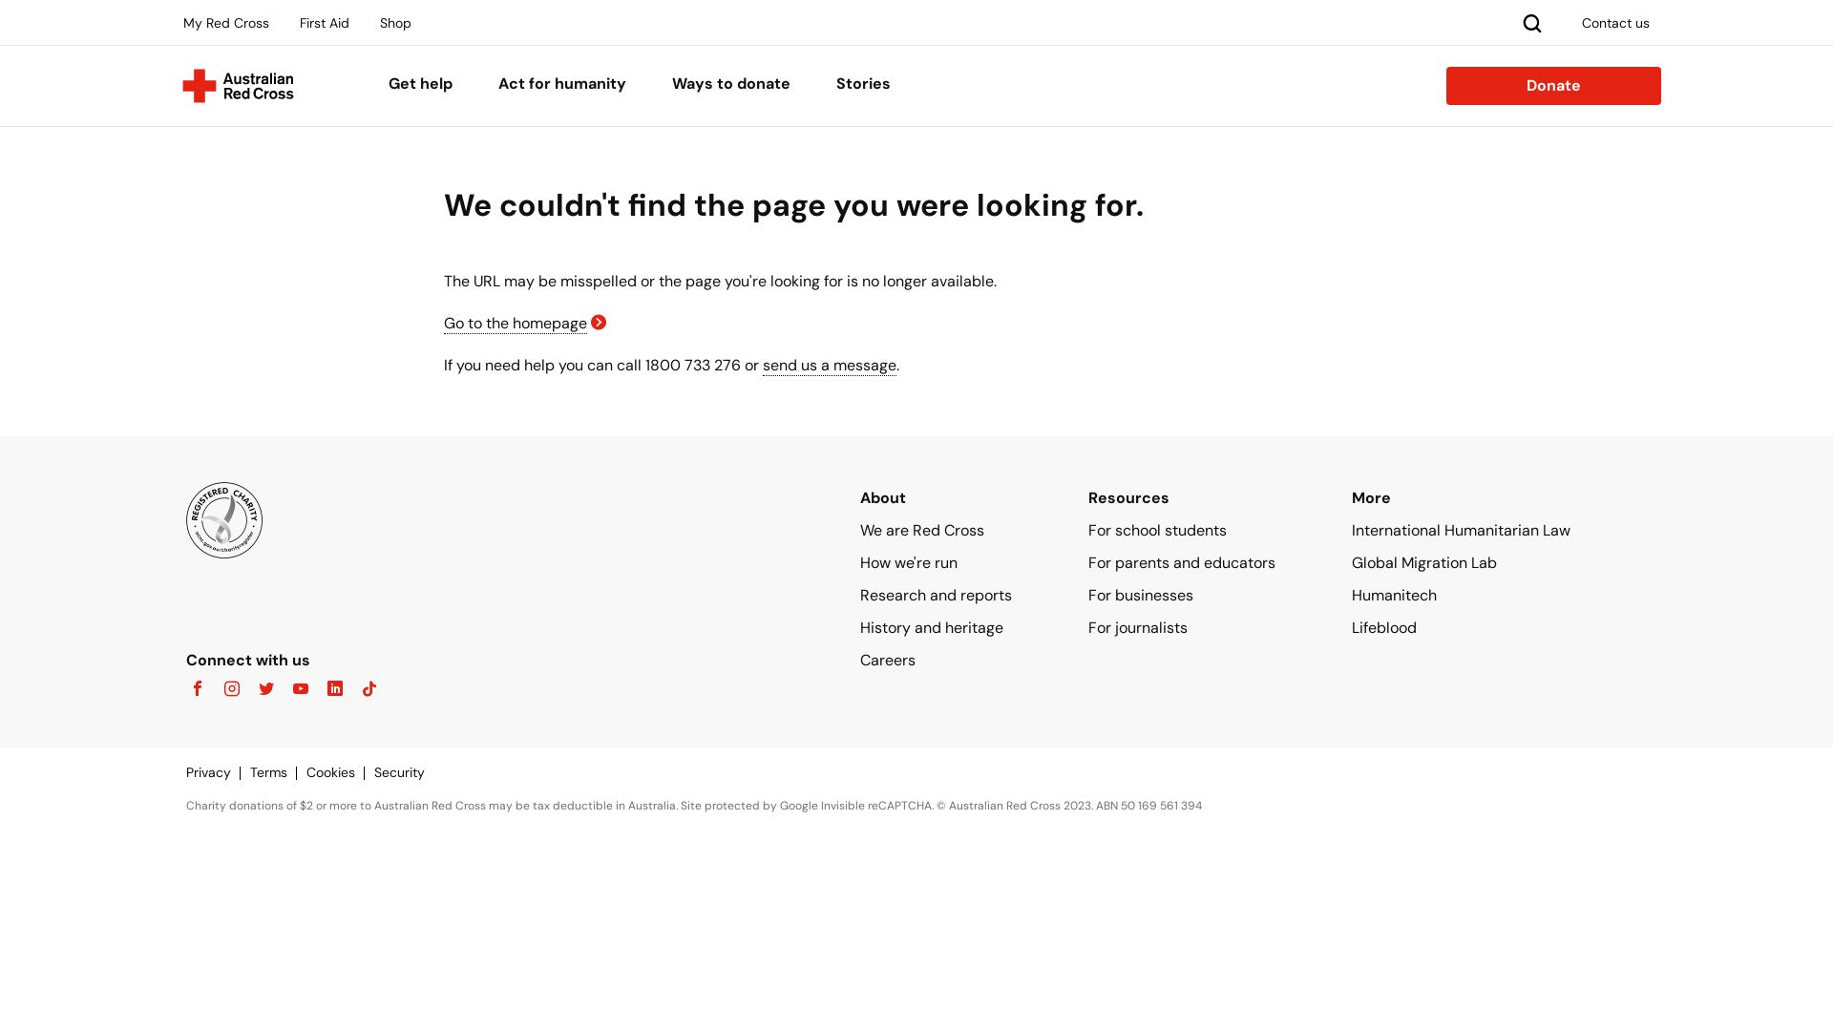  I want to click on For school students, so click(1157, 531).